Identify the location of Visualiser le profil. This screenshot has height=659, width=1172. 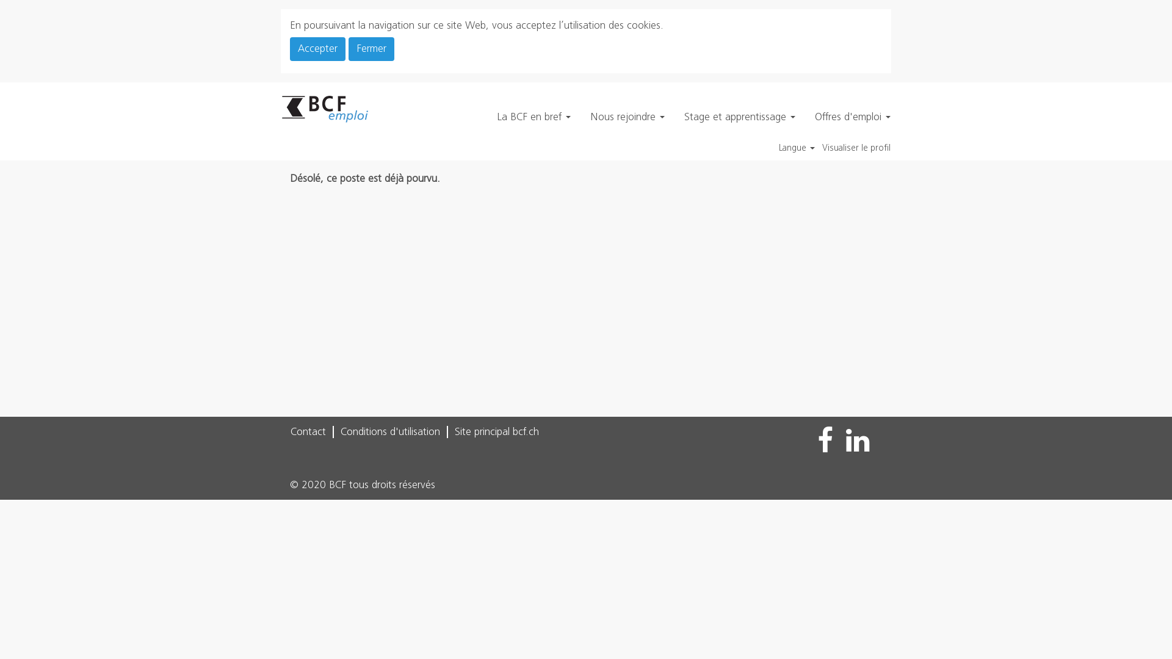
(856, 148).